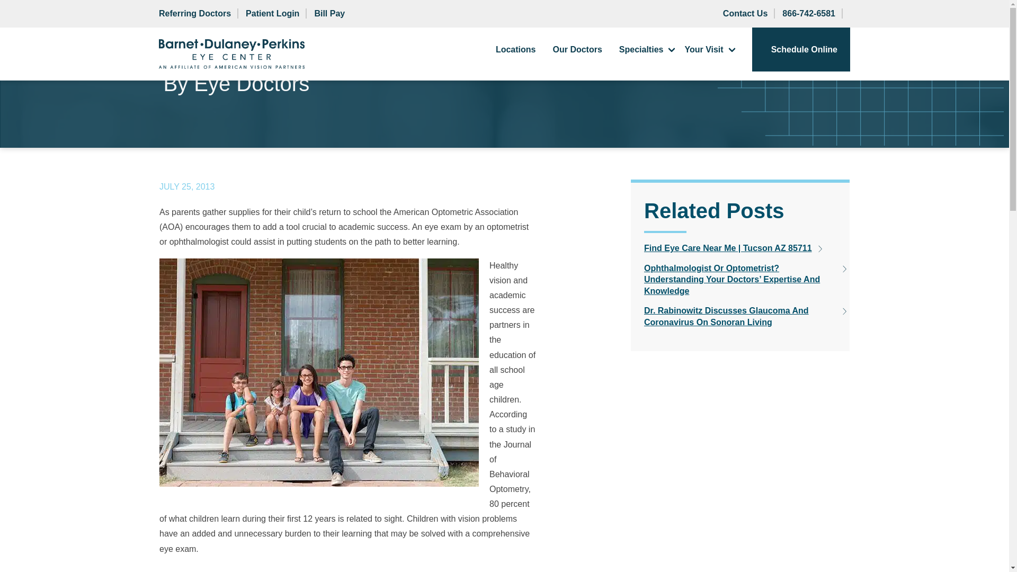 The width and height of the screenshot is (1017, 572). Describe the element at coordinates (231, 54) in the screenshot. I see `Barnet Dulaney Perkins Eye Center - Logo Link` at that location.